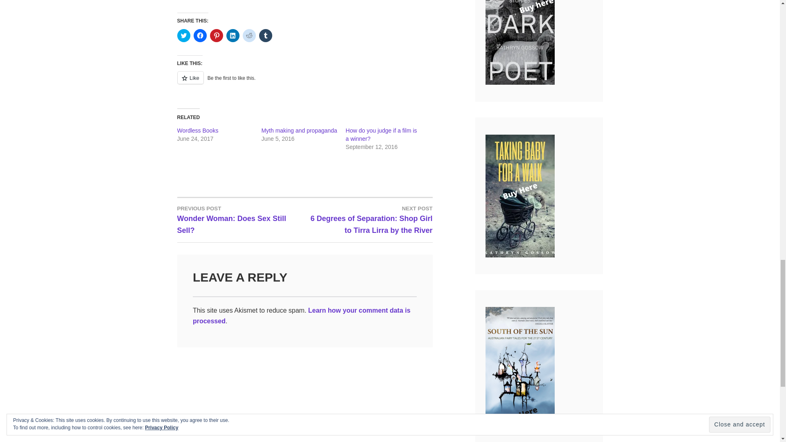  I want to click on Click to share on Tumblr, so click(249, 35).